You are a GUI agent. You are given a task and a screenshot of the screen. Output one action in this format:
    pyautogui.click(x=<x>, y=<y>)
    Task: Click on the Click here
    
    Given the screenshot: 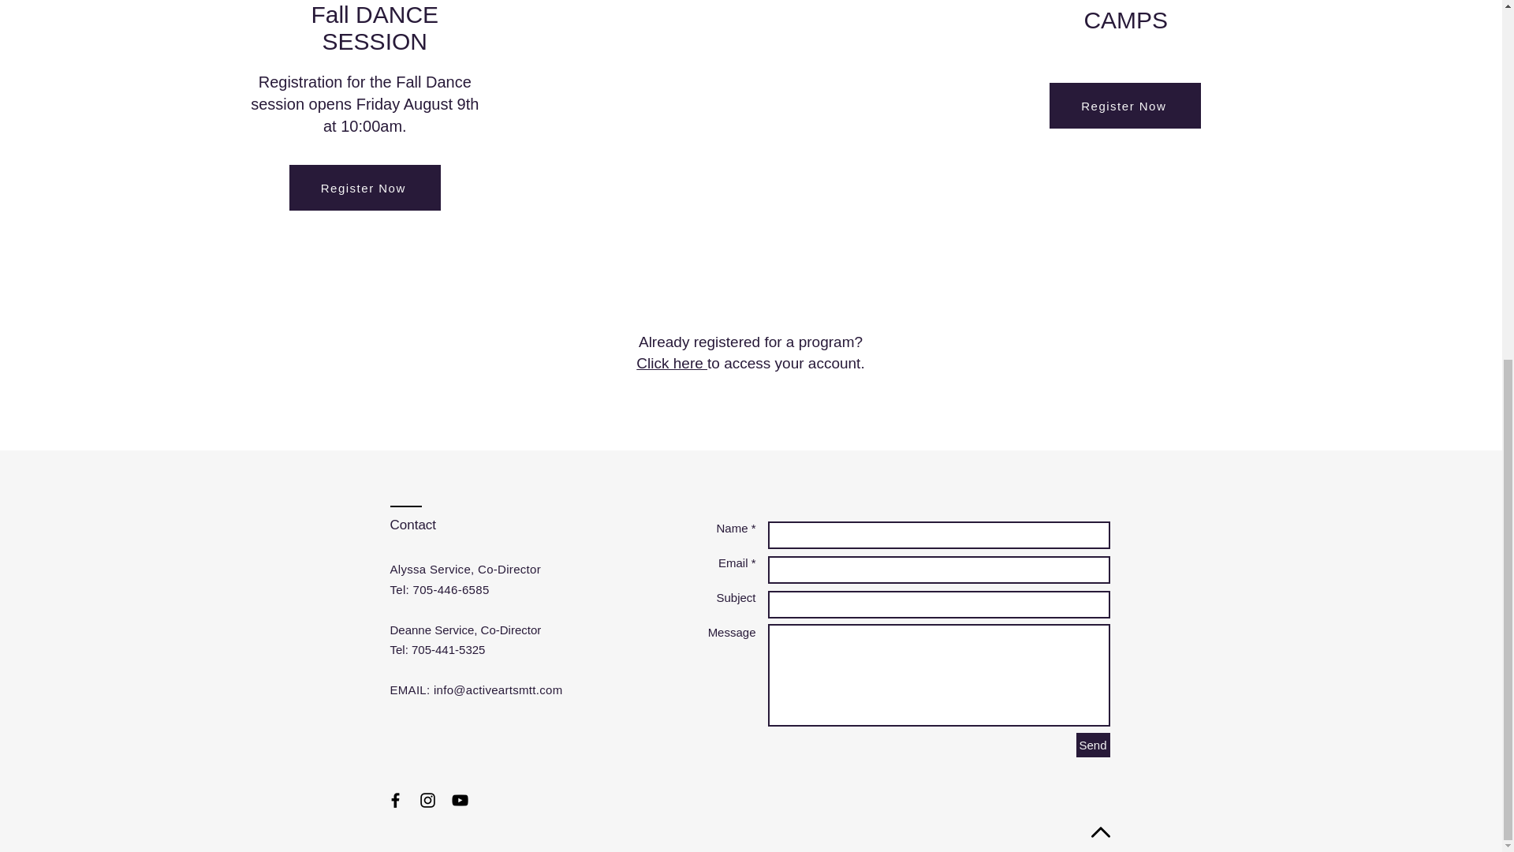 What is the action you would take?
    pyautogui.click(x=374, y=28)
    